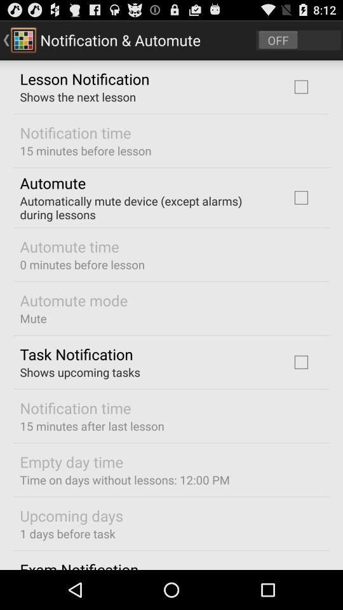 This screenshot has width=343, height=610. I want to click on turn on app above the exam notification, so click(67, 534).